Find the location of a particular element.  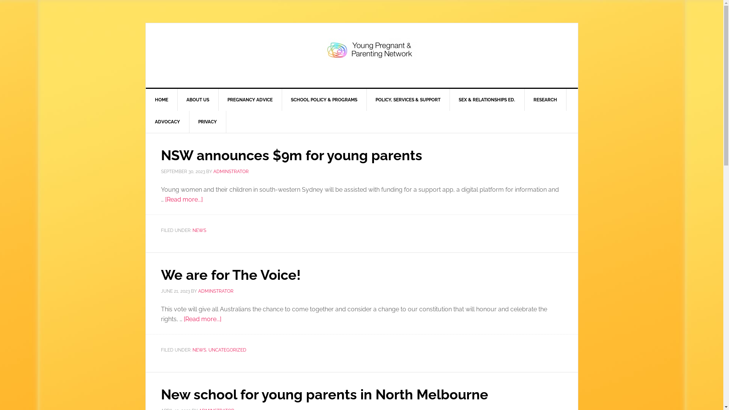

UNCATEGORIZED is located at coordinates (227, 350).